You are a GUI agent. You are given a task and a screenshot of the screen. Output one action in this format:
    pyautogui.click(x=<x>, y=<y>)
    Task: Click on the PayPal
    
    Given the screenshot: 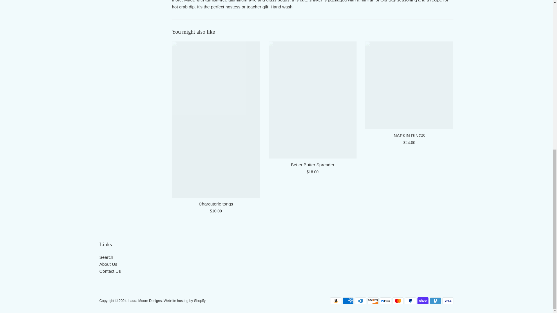 What is the action you would take?
    pyautogui.click(x=410, y=300)
    